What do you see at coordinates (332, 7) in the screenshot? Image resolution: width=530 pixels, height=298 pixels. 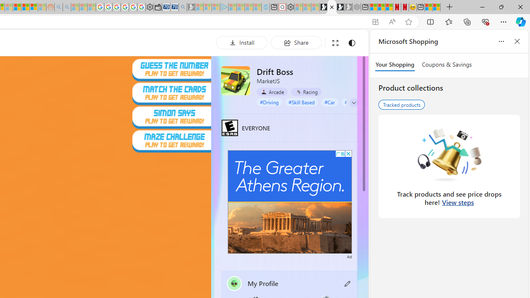 I see `Close tab` at bounding box center [332, 7].